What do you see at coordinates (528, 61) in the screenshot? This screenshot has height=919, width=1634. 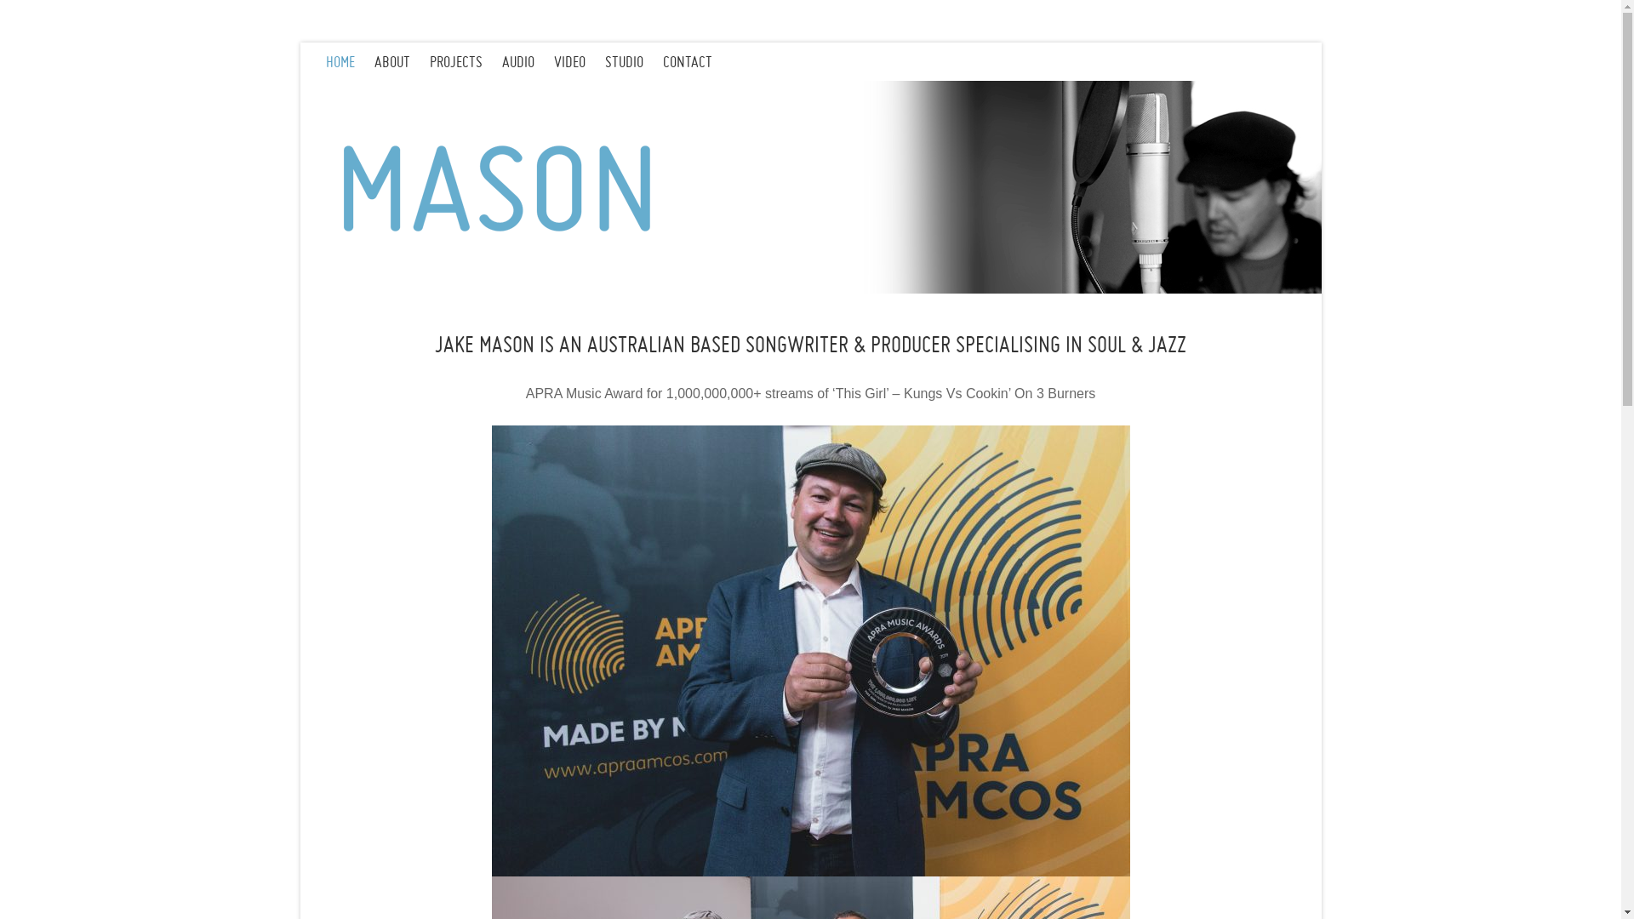 I see `AUDIO` at bounding box center [528, 61].